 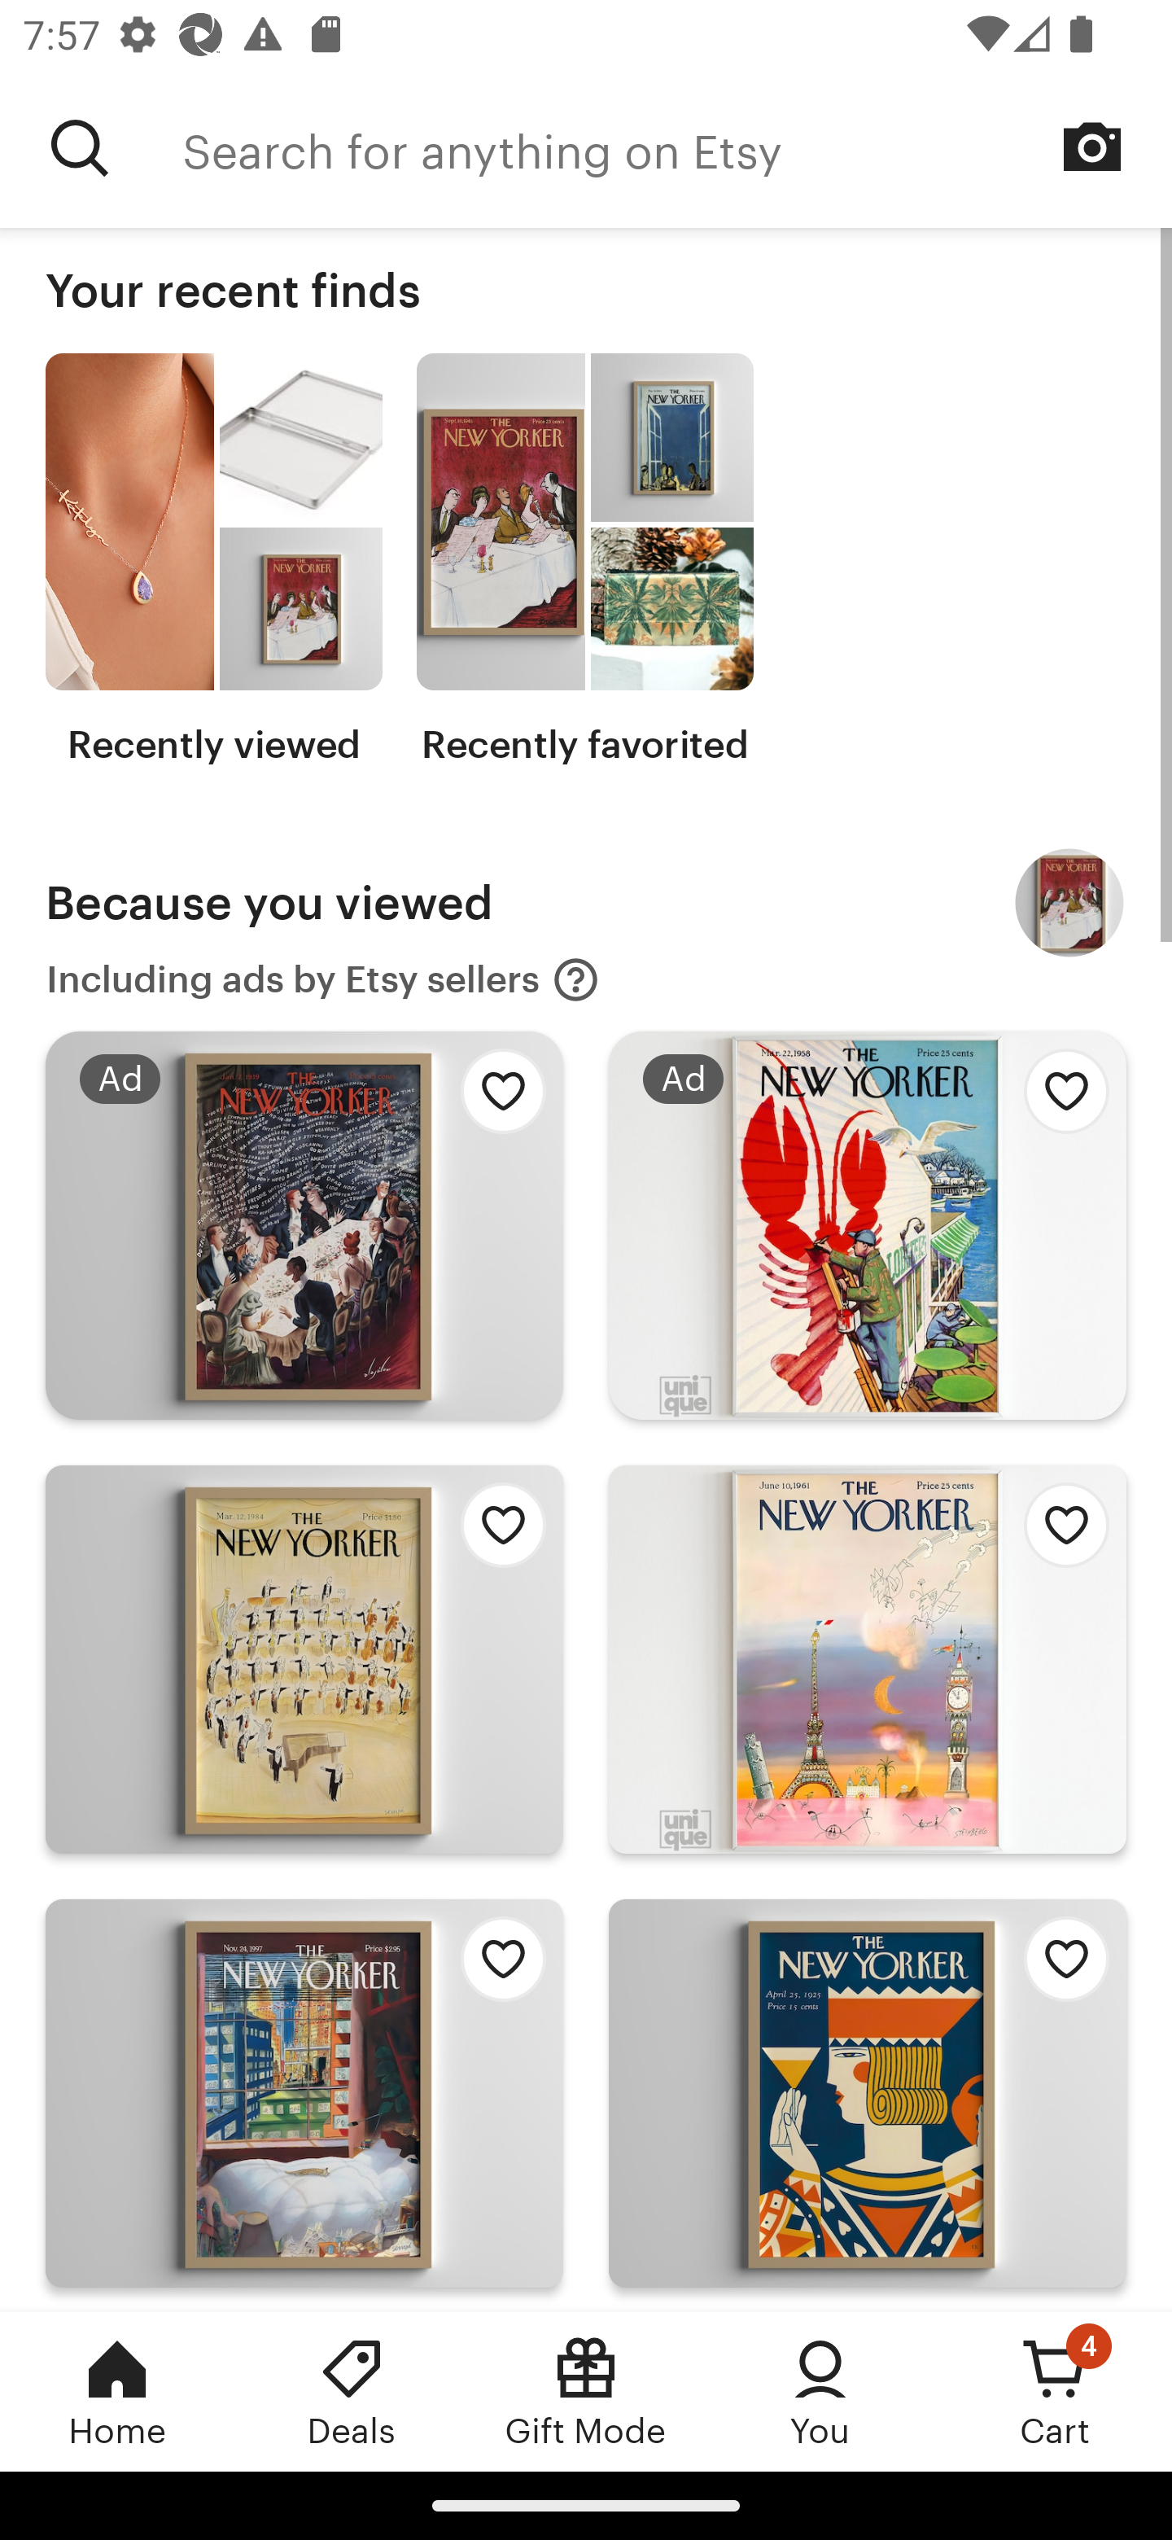 I want to click on Recently viewed, so click(x=213, y=560).